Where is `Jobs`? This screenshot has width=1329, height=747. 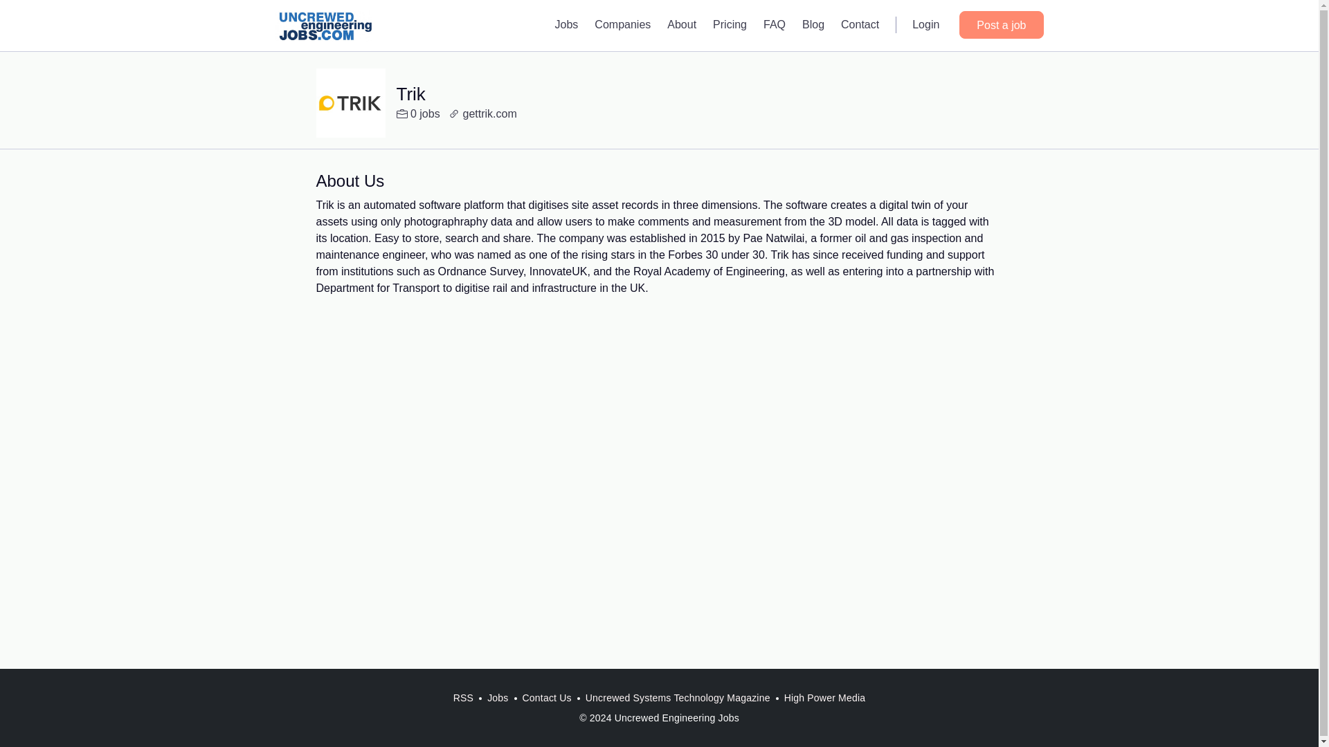
Jobs is located at coordinates (566, 24).